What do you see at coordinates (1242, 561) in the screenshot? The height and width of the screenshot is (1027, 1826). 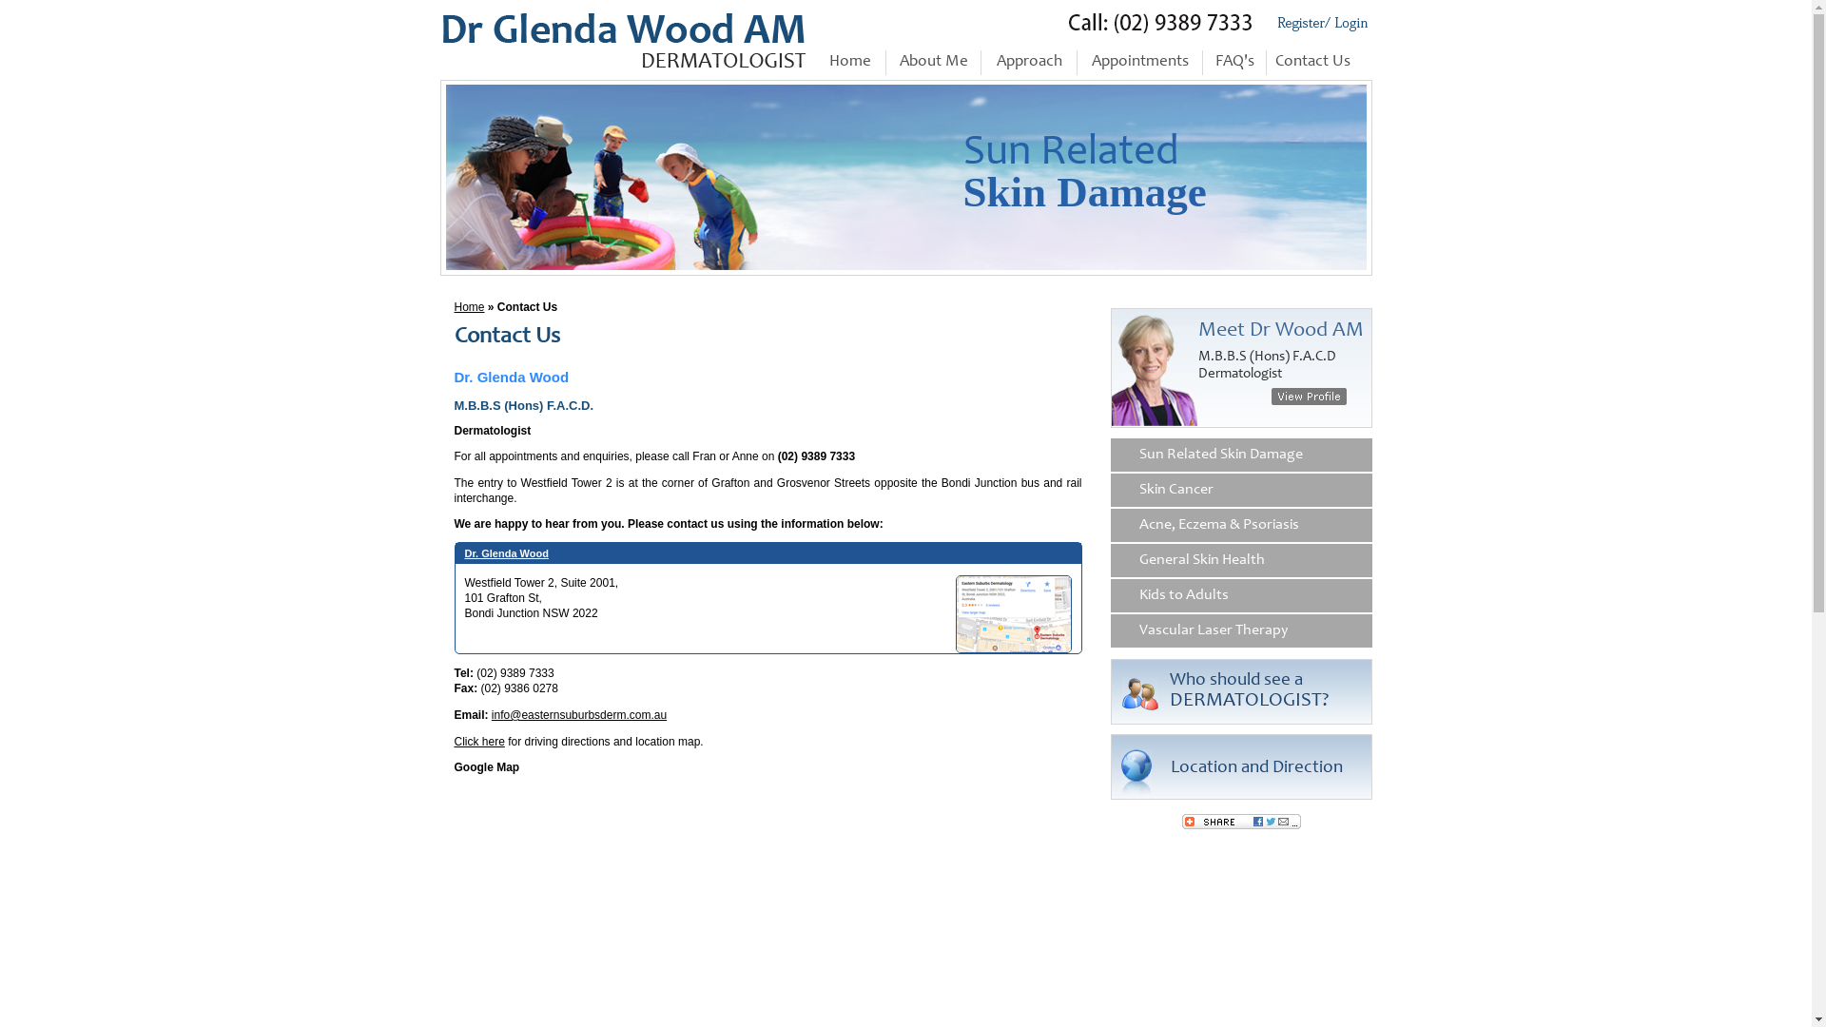 I see `General Skin Health` at bounding box center [1242, 561].